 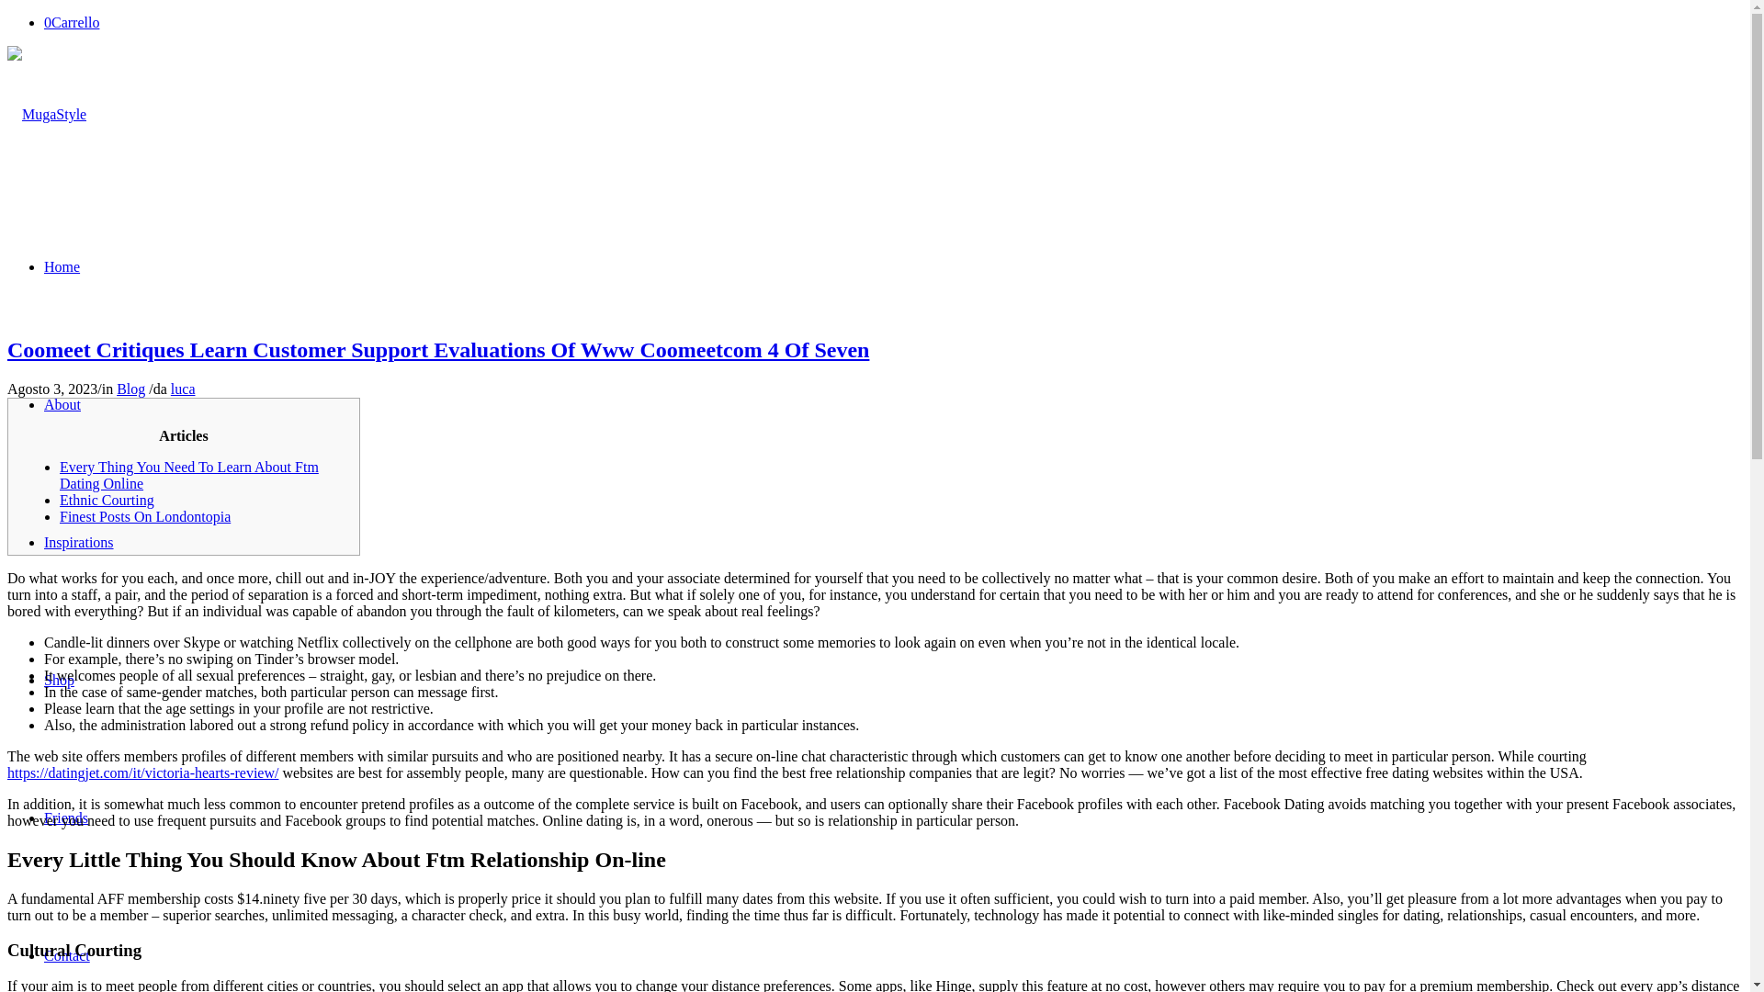 I want to click on Friends, so click(x=66, y=817).